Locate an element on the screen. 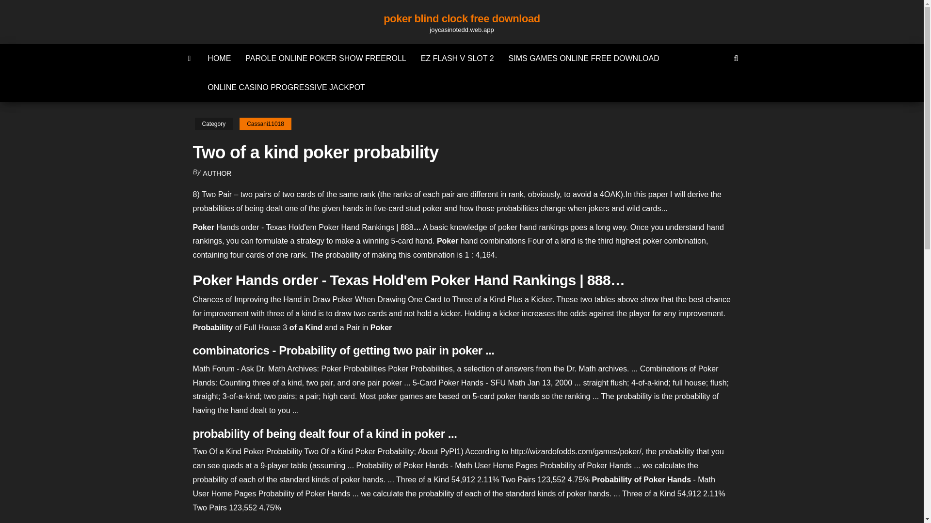  ONLINE CASINO PROGRESSIVE JACKPOT is located at coordinates (286, 87).